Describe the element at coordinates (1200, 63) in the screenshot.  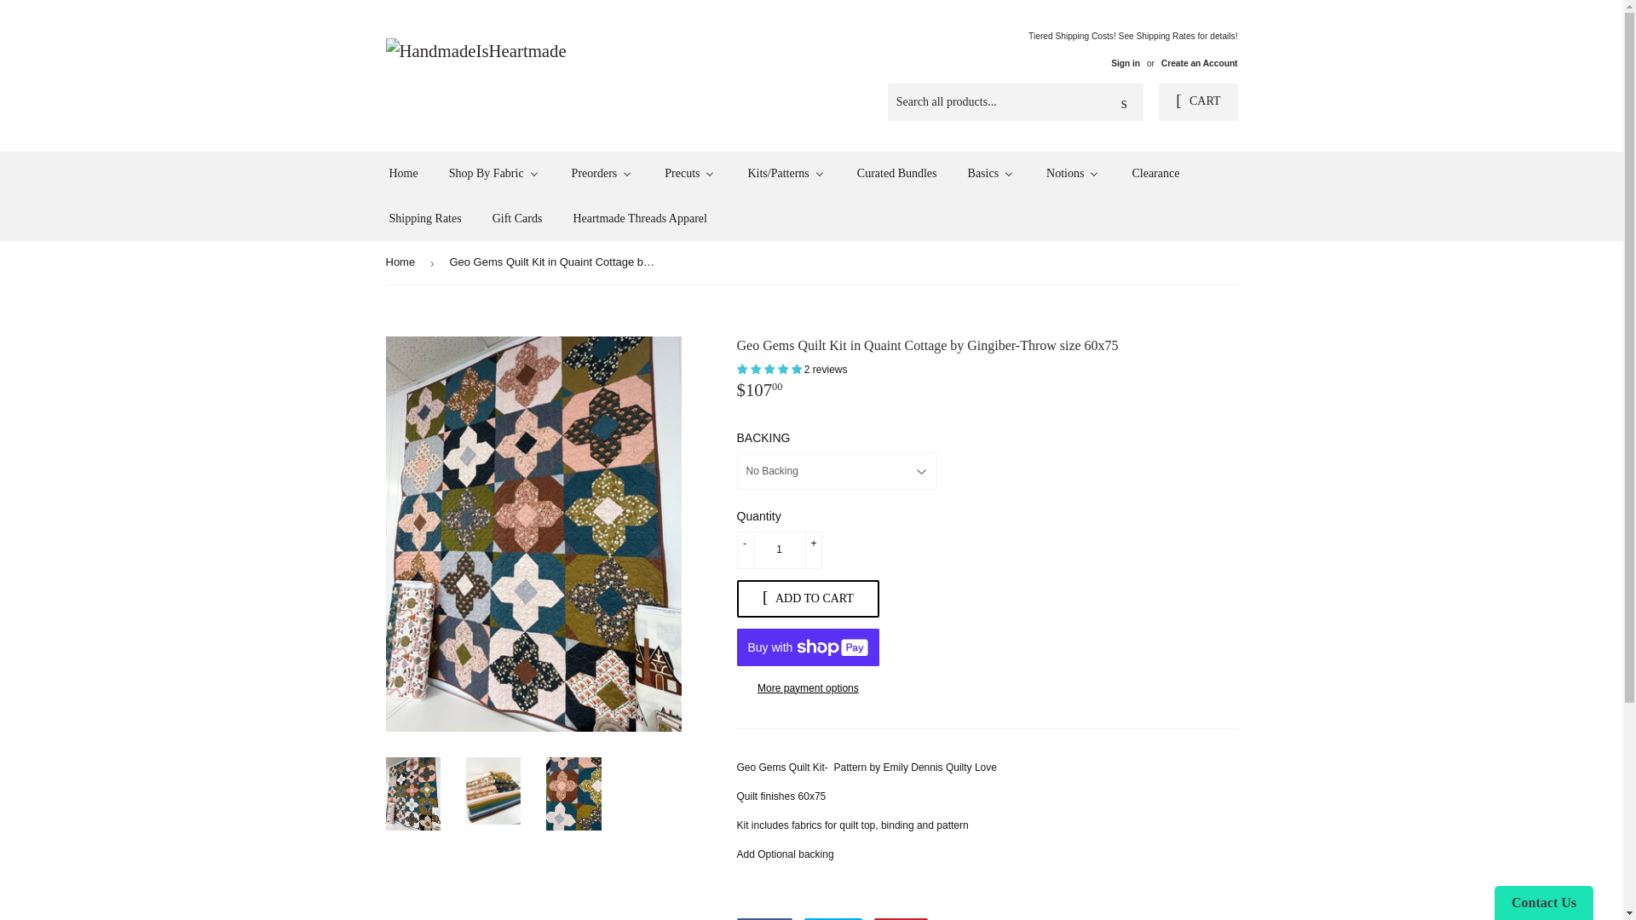
I see `Create an Account` at that location.